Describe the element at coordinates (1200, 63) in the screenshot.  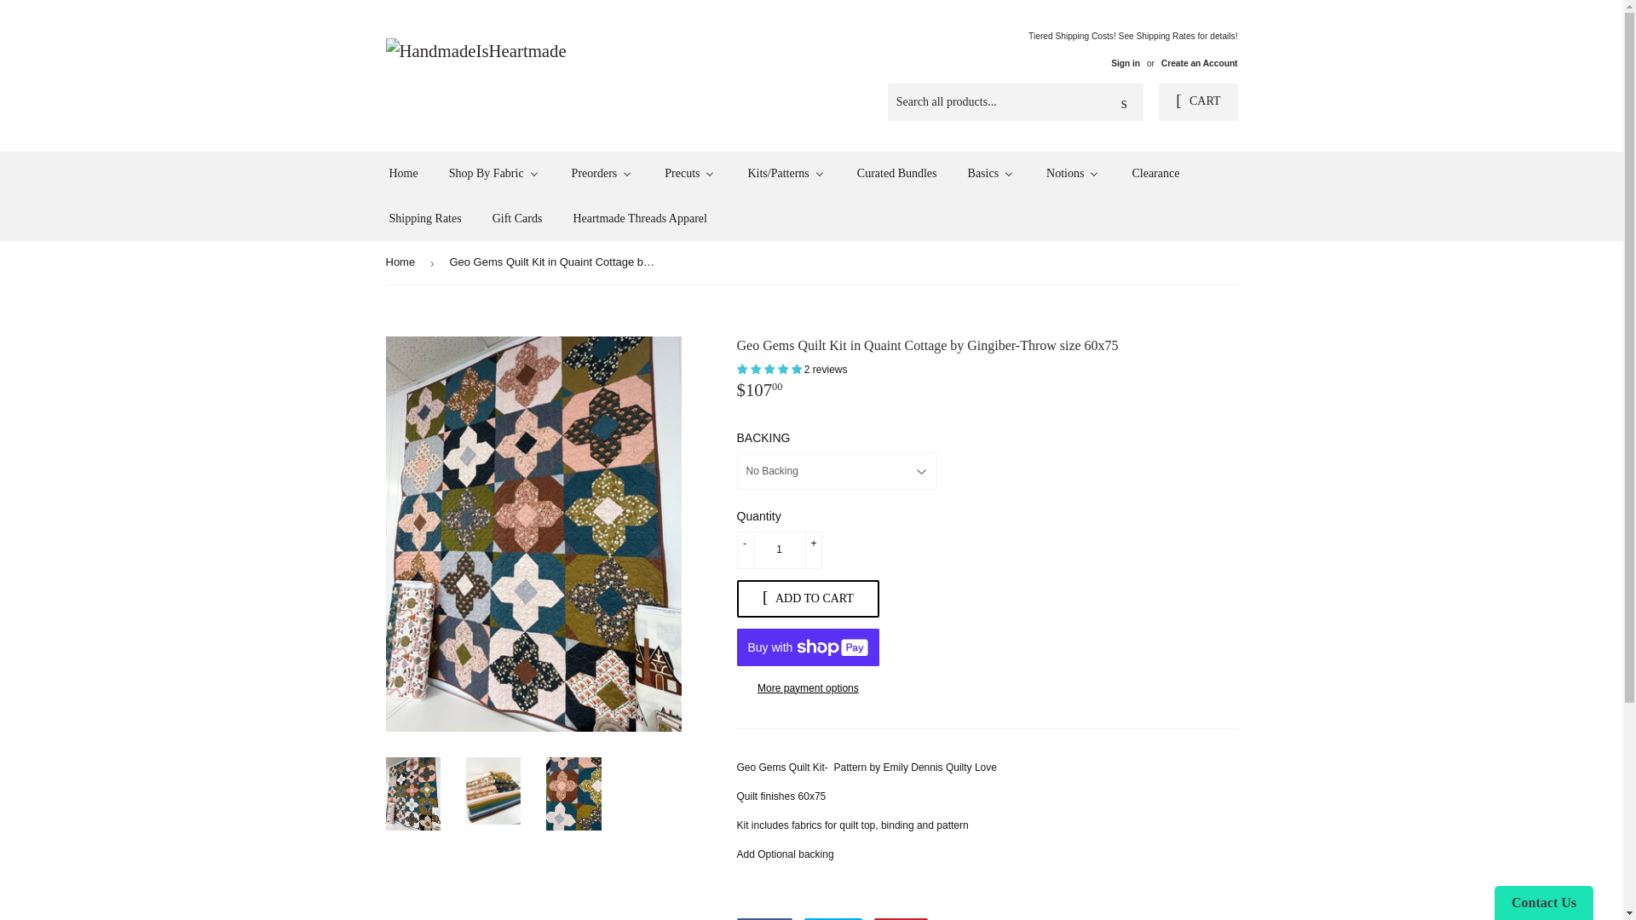
I see `Create an Account` at that location.